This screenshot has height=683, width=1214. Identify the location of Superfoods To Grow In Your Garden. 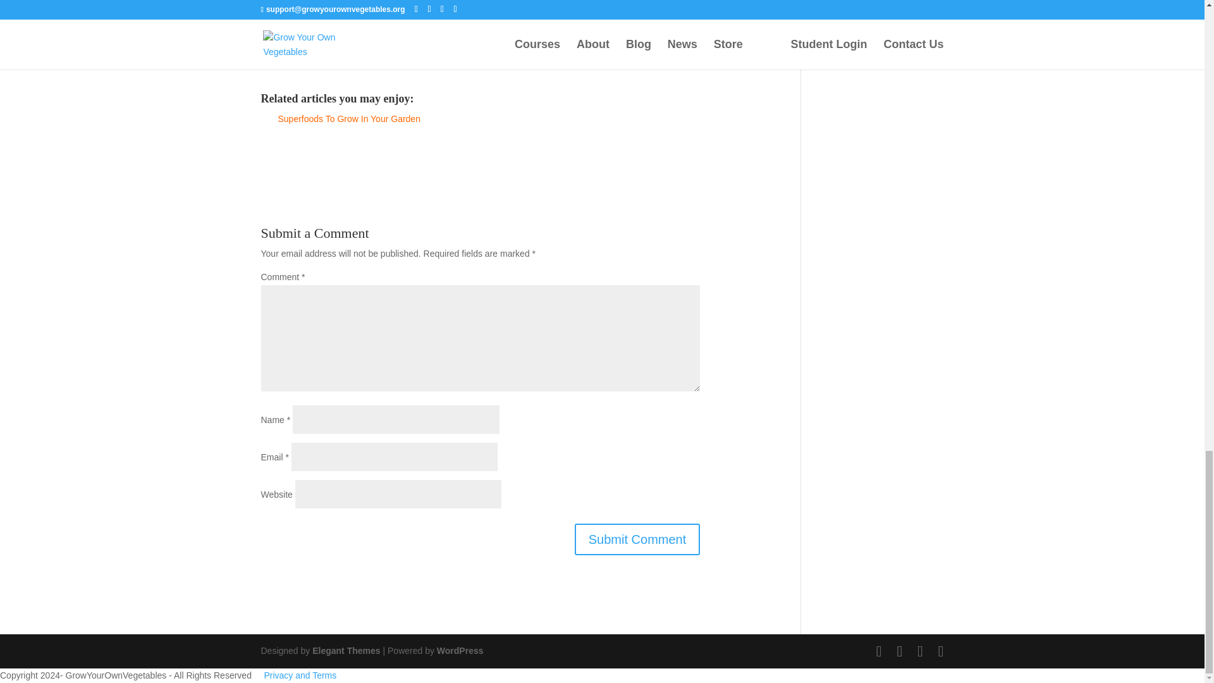
(349, 119).